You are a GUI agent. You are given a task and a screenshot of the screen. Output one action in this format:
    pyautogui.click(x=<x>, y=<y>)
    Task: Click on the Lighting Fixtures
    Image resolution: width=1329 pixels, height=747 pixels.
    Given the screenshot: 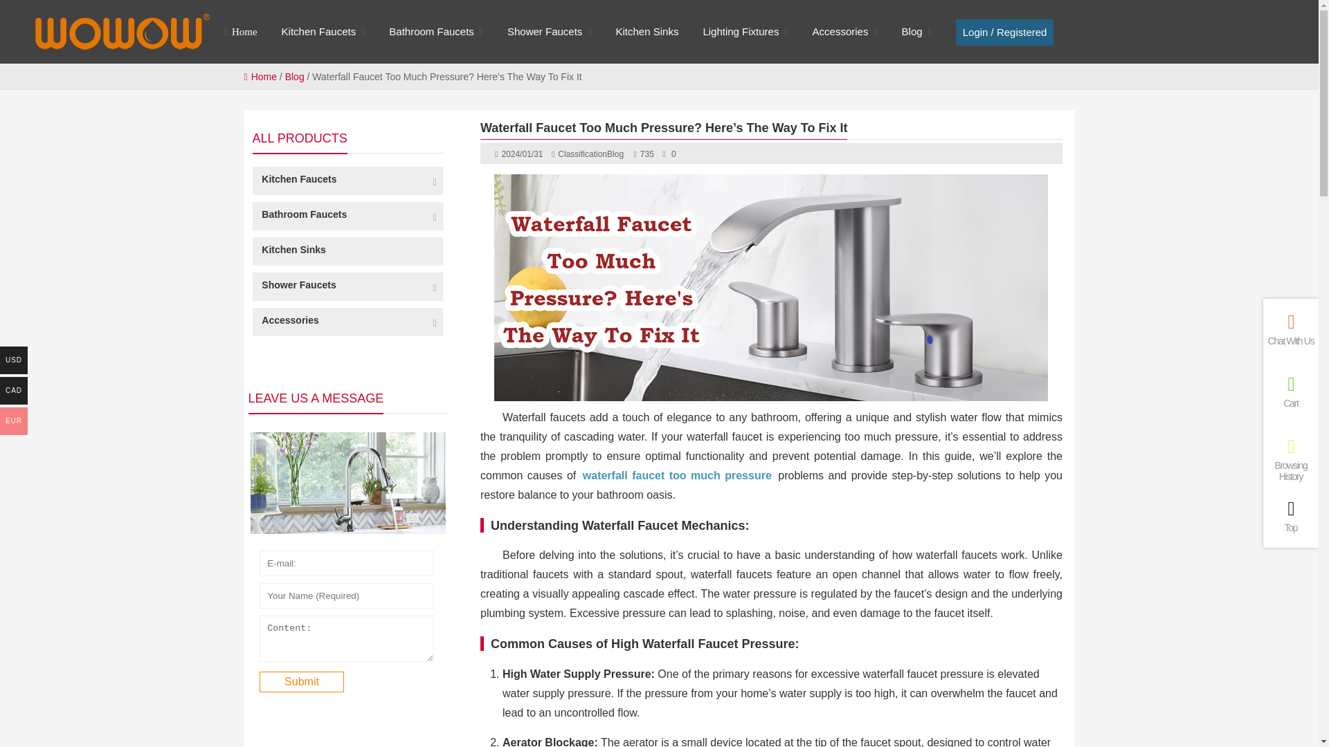 What is the action you would take?
    pyautogui.click(x=741, y=32)
    